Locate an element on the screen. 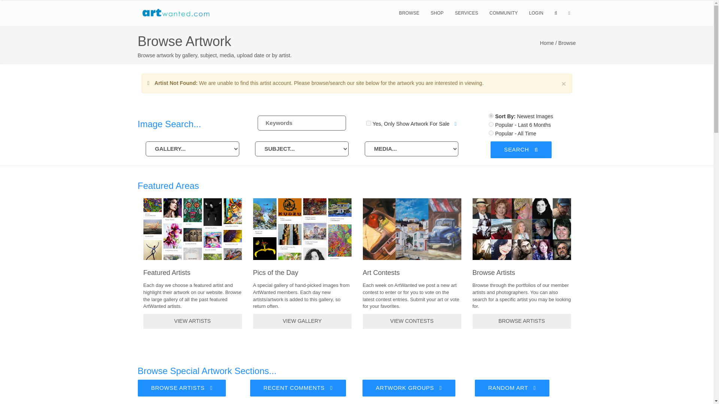 The width and height of the screenshot is (719, 404). popscore180 is located at coordinates (491, 124).